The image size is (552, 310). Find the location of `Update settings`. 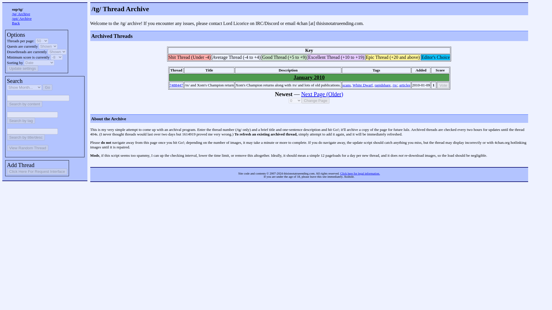

Update settings is located at coordinates (22, 68).